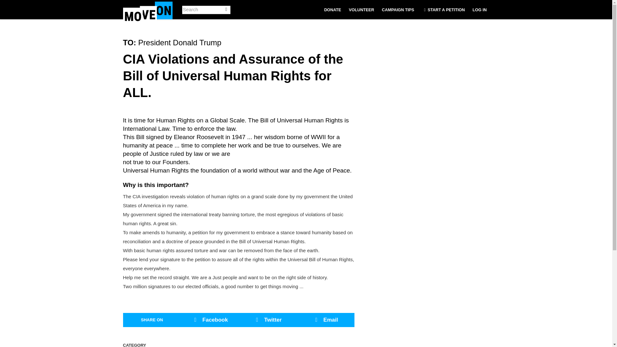 This screenshot has width=617, height=347. What do you see at coordinates (479, 10) in the screenshot?
I see `LOG IN` at bounding box center [479, 10].